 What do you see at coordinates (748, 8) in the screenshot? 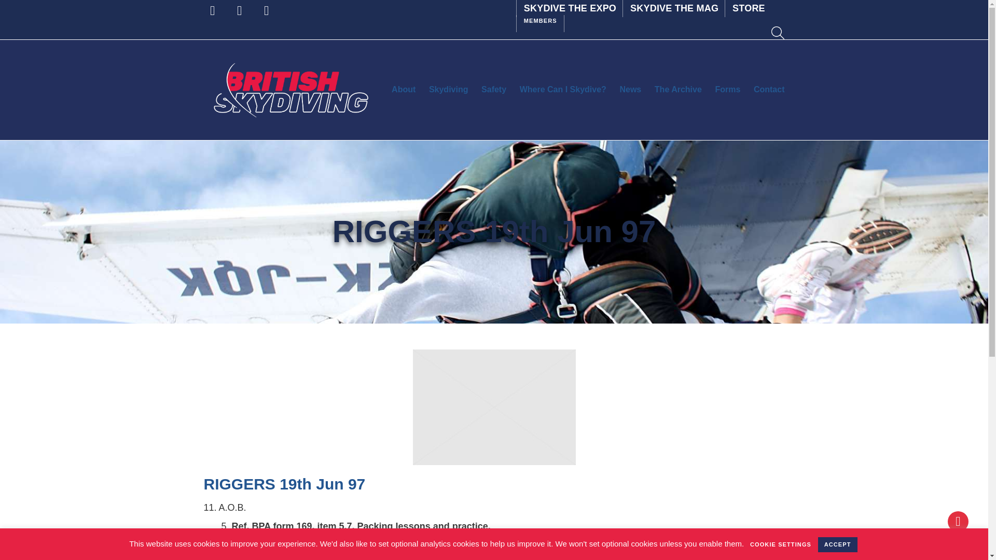
I see `STORE` at bounding box center [748, 8].